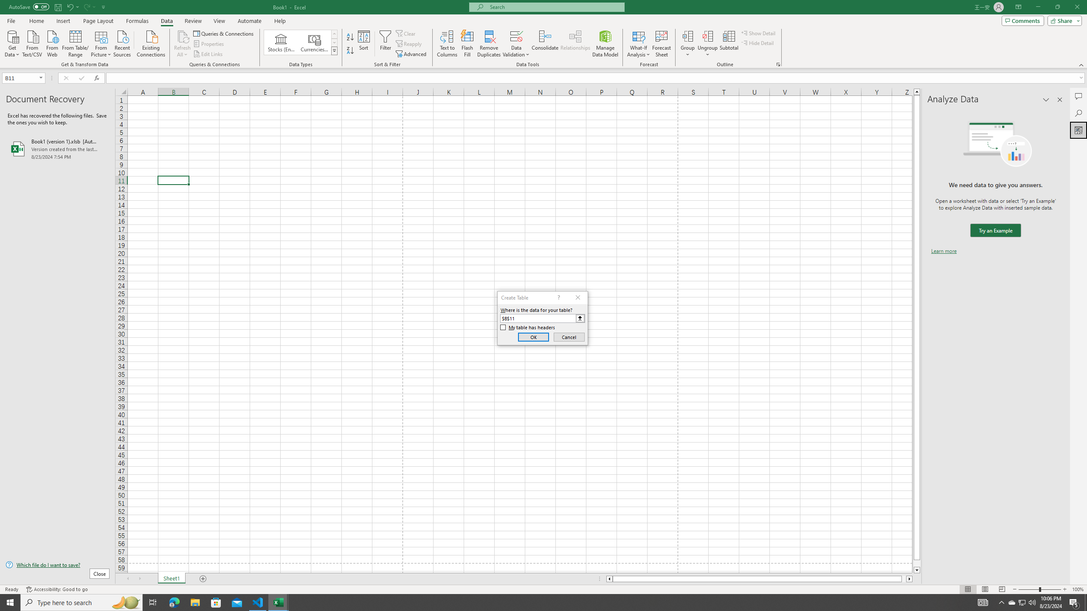 Image resolution: width=1087 pixels, height=611 pixels. I want to click on Manage Data Model, so click(605, 44).